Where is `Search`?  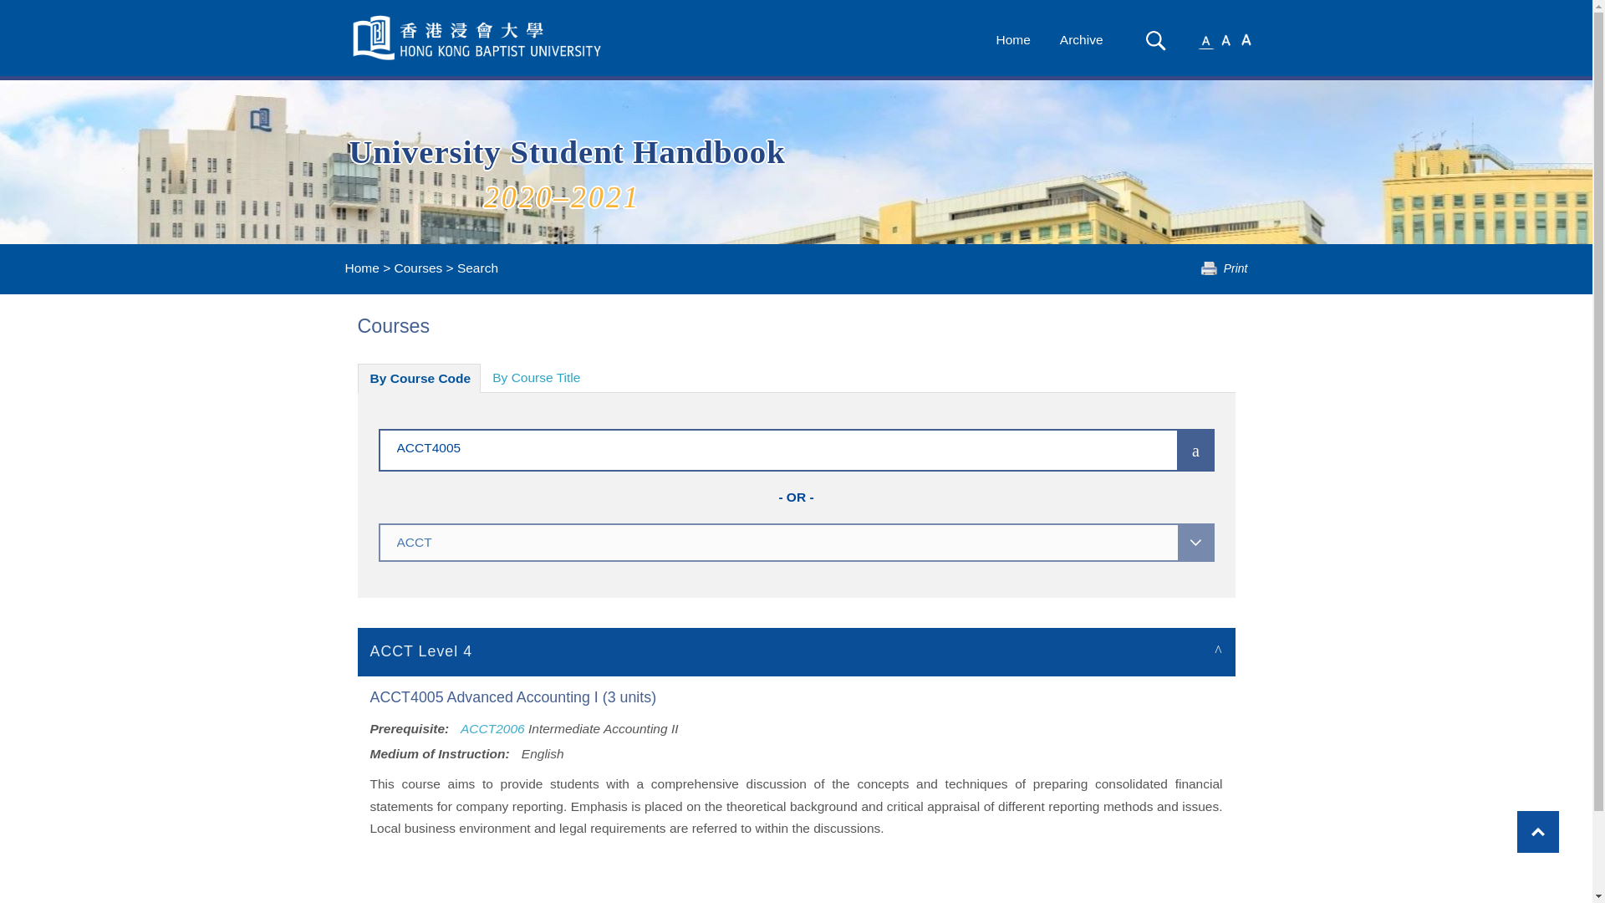 Search is located at coordinates (1155, 40).